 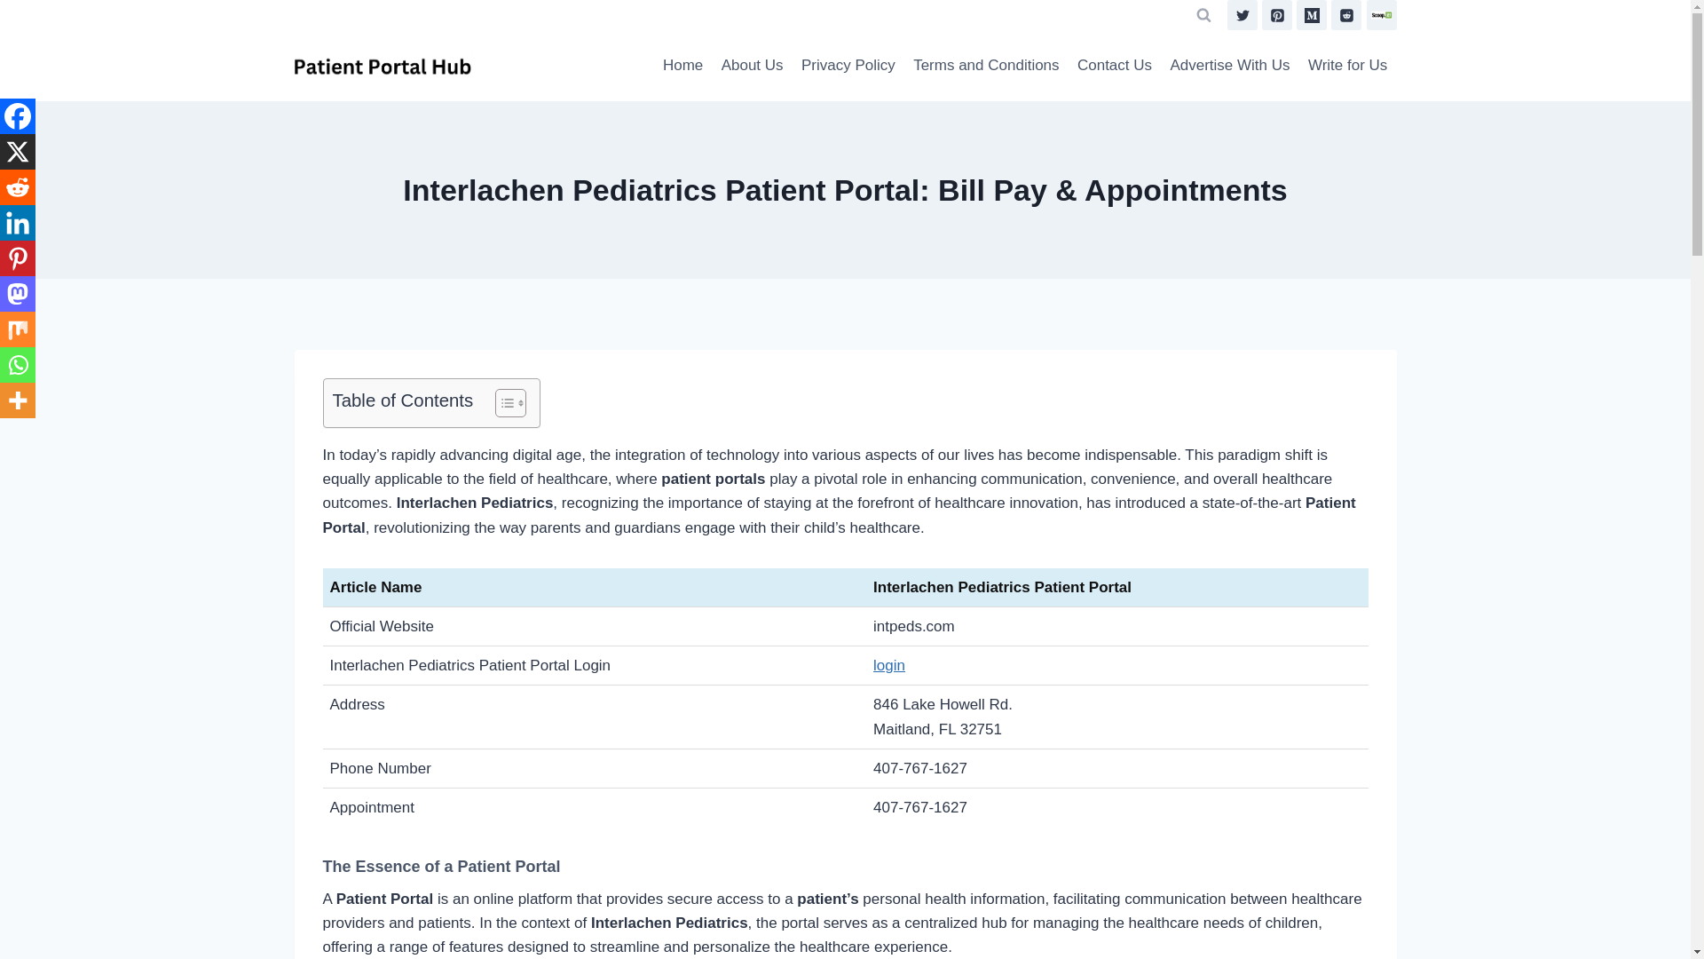 I want to click on Write for Us, so click(x=1347, y=66).